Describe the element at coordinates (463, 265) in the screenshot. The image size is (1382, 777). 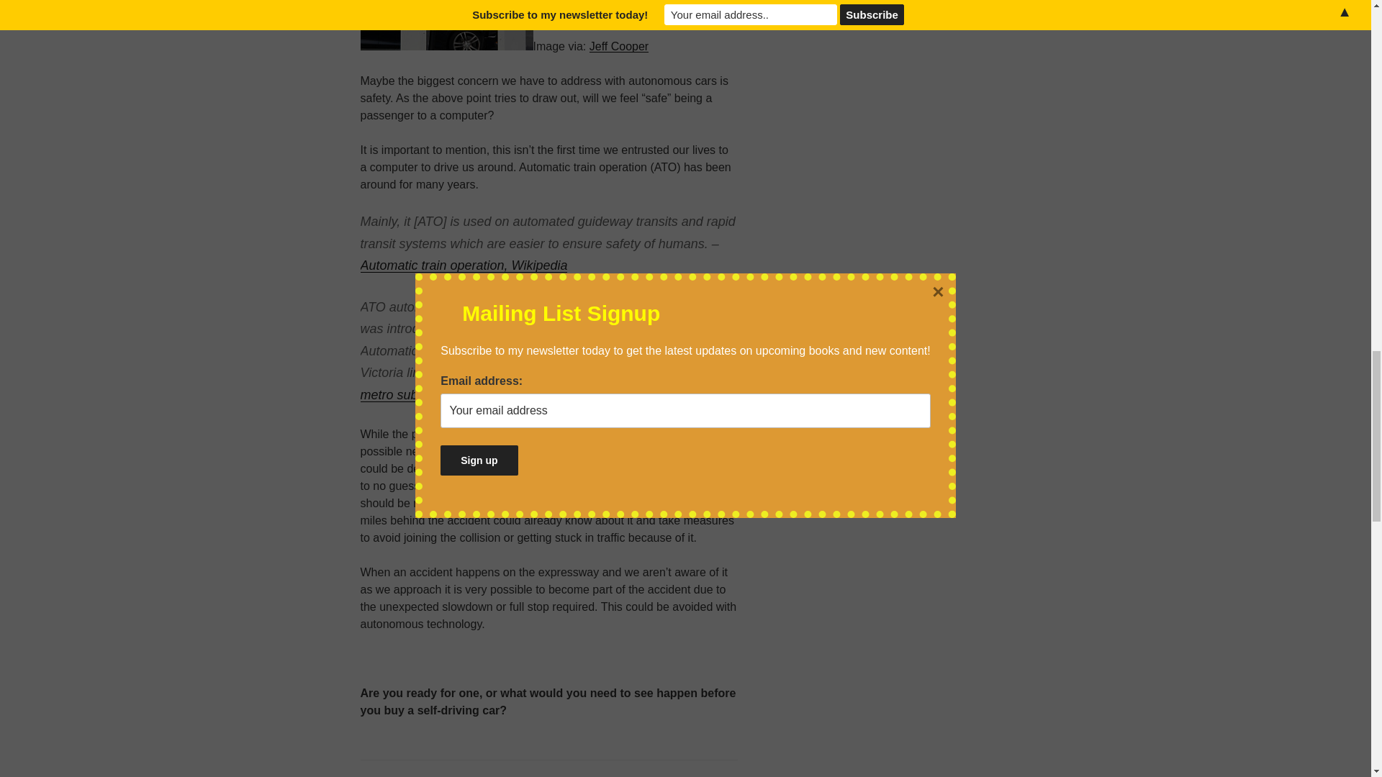
I see `Automatic train operation, Wikipedia` at that location.